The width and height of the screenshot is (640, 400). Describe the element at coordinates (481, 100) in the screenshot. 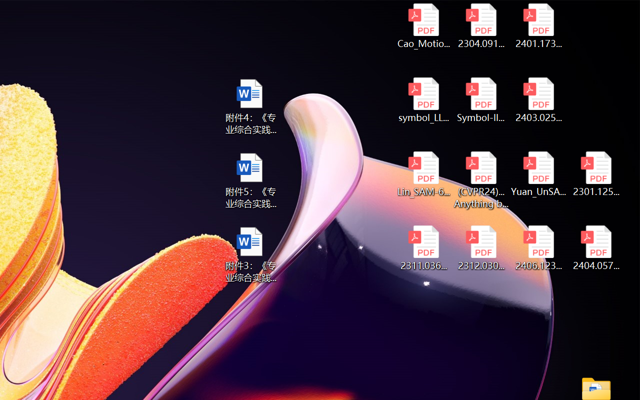

I see `Symbol-llm-v2.pdf` at that location.